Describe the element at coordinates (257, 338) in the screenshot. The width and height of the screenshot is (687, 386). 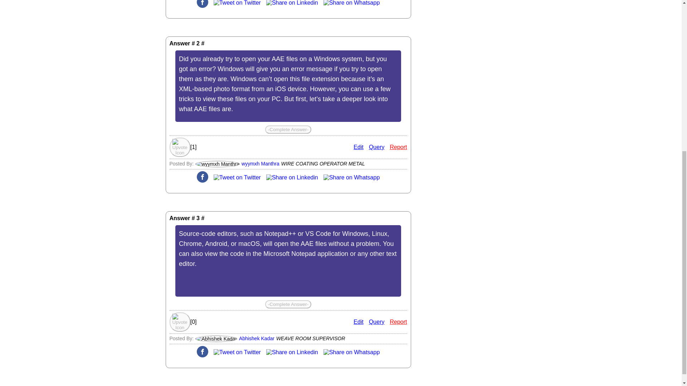
I see `Abhishek Kadar` at that location.